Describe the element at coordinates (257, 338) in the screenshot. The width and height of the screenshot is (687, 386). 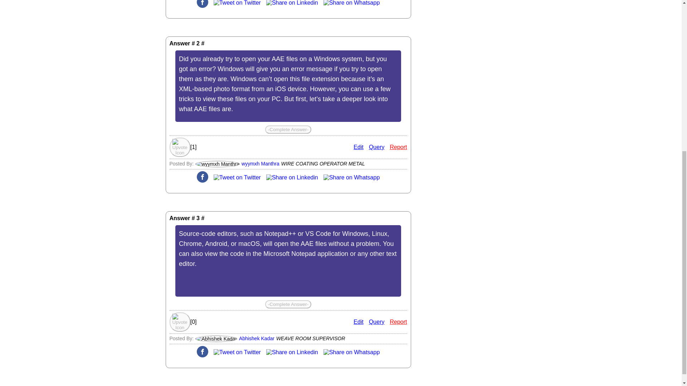
I see `Abhishek Kadar` at that location.